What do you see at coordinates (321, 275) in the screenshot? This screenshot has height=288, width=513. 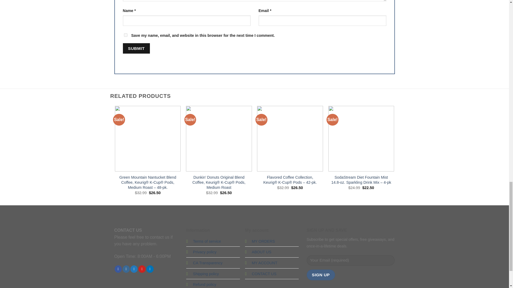 I see `Sign Up` at bounding box center [321, 275].